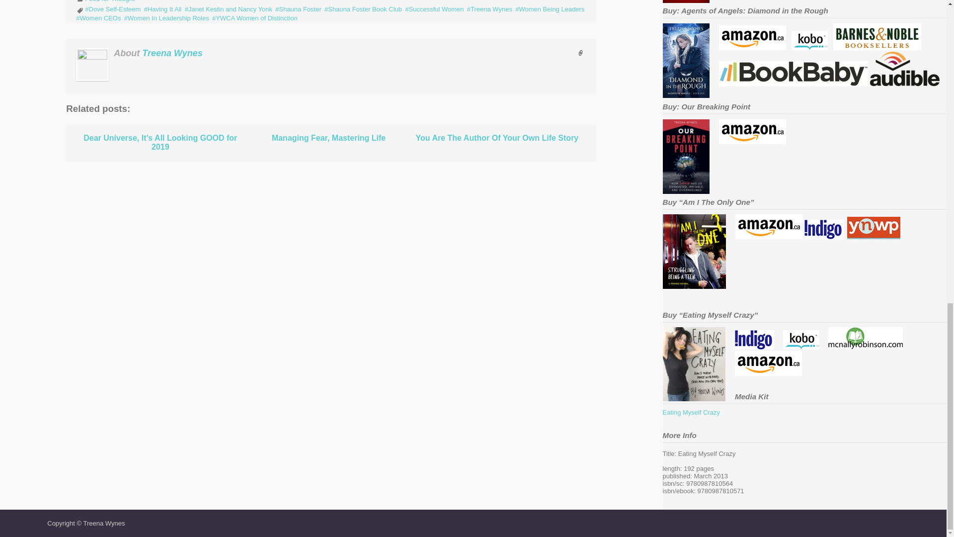 Image resolution: width=954 pixels, height=537 pixels. I want to click on YWCA Women of Distinction, so click(254, 18).